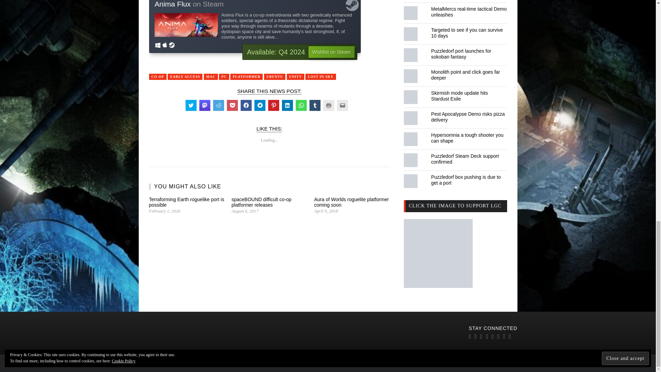 The width and height of the screenshot is (661, 372). I want to click on Click to share on LinkedIn, so click(287, 105).